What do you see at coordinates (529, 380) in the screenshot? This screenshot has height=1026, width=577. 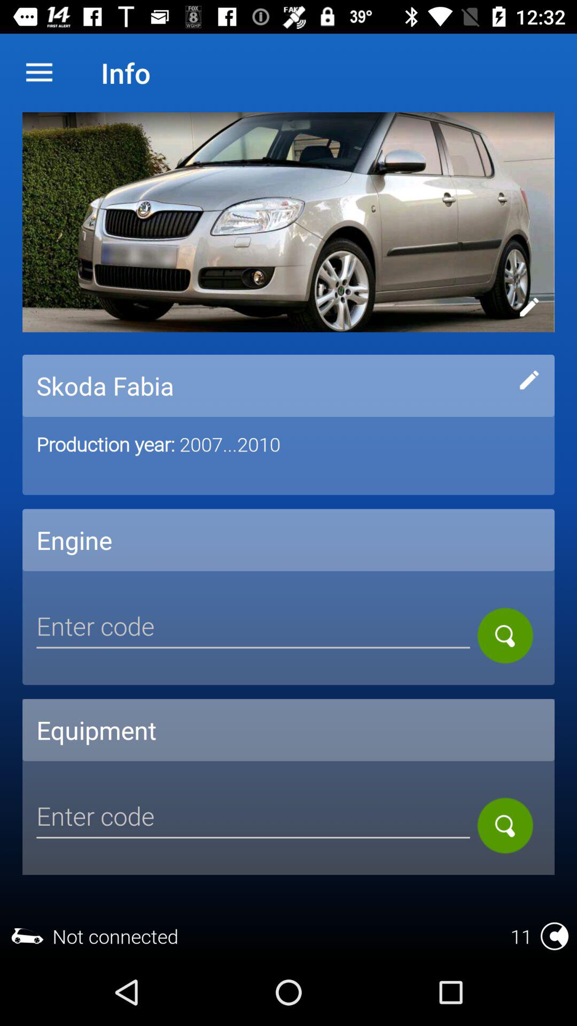 I see `edit car` at bounding box center [529, 380].